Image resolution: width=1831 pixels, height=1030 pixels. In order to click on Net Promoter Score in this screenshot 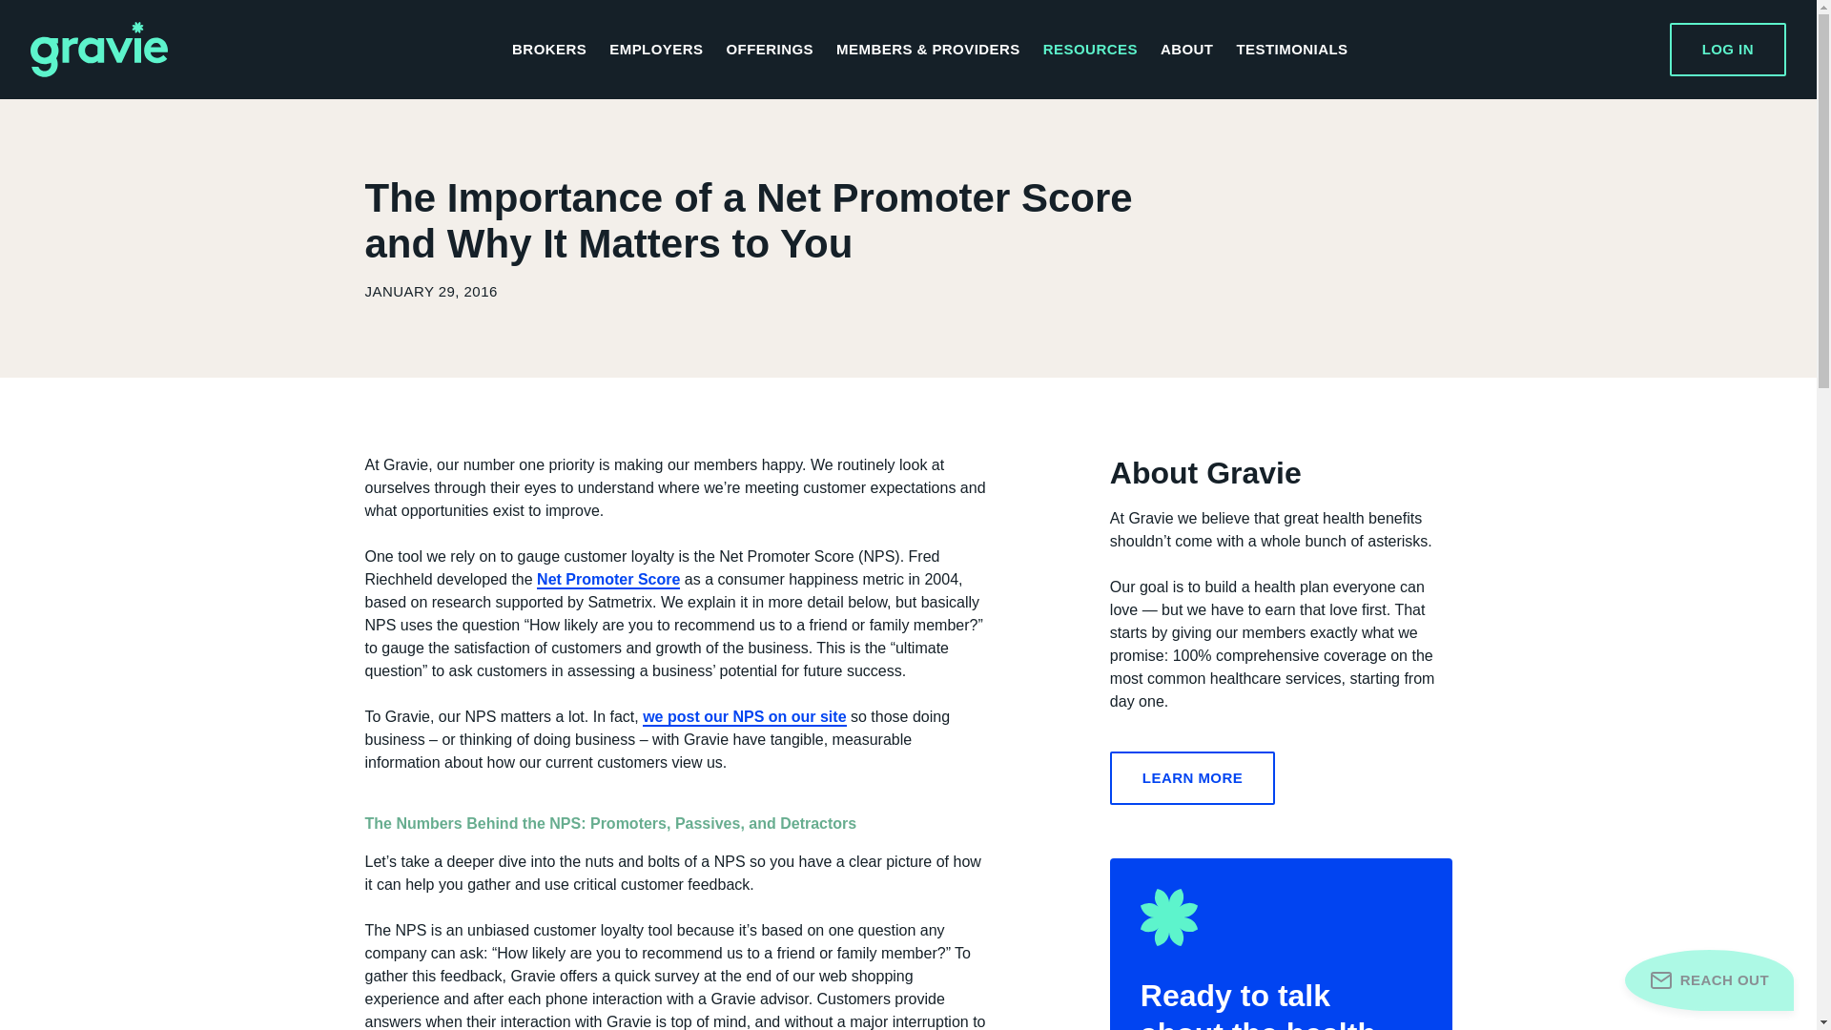, I will do `click(607, 580)`.